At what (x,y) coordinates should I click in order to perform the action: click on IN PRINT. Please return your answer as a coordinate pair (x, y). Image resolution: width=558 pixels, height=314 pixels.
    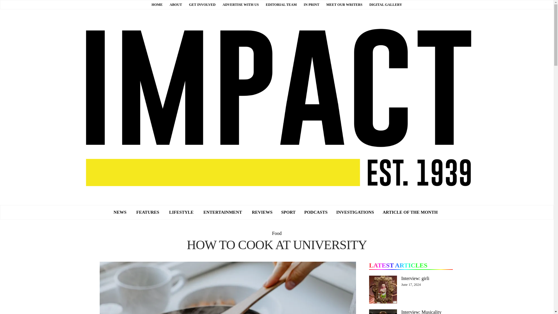
    Looking at the image, I should click on (311, 4).